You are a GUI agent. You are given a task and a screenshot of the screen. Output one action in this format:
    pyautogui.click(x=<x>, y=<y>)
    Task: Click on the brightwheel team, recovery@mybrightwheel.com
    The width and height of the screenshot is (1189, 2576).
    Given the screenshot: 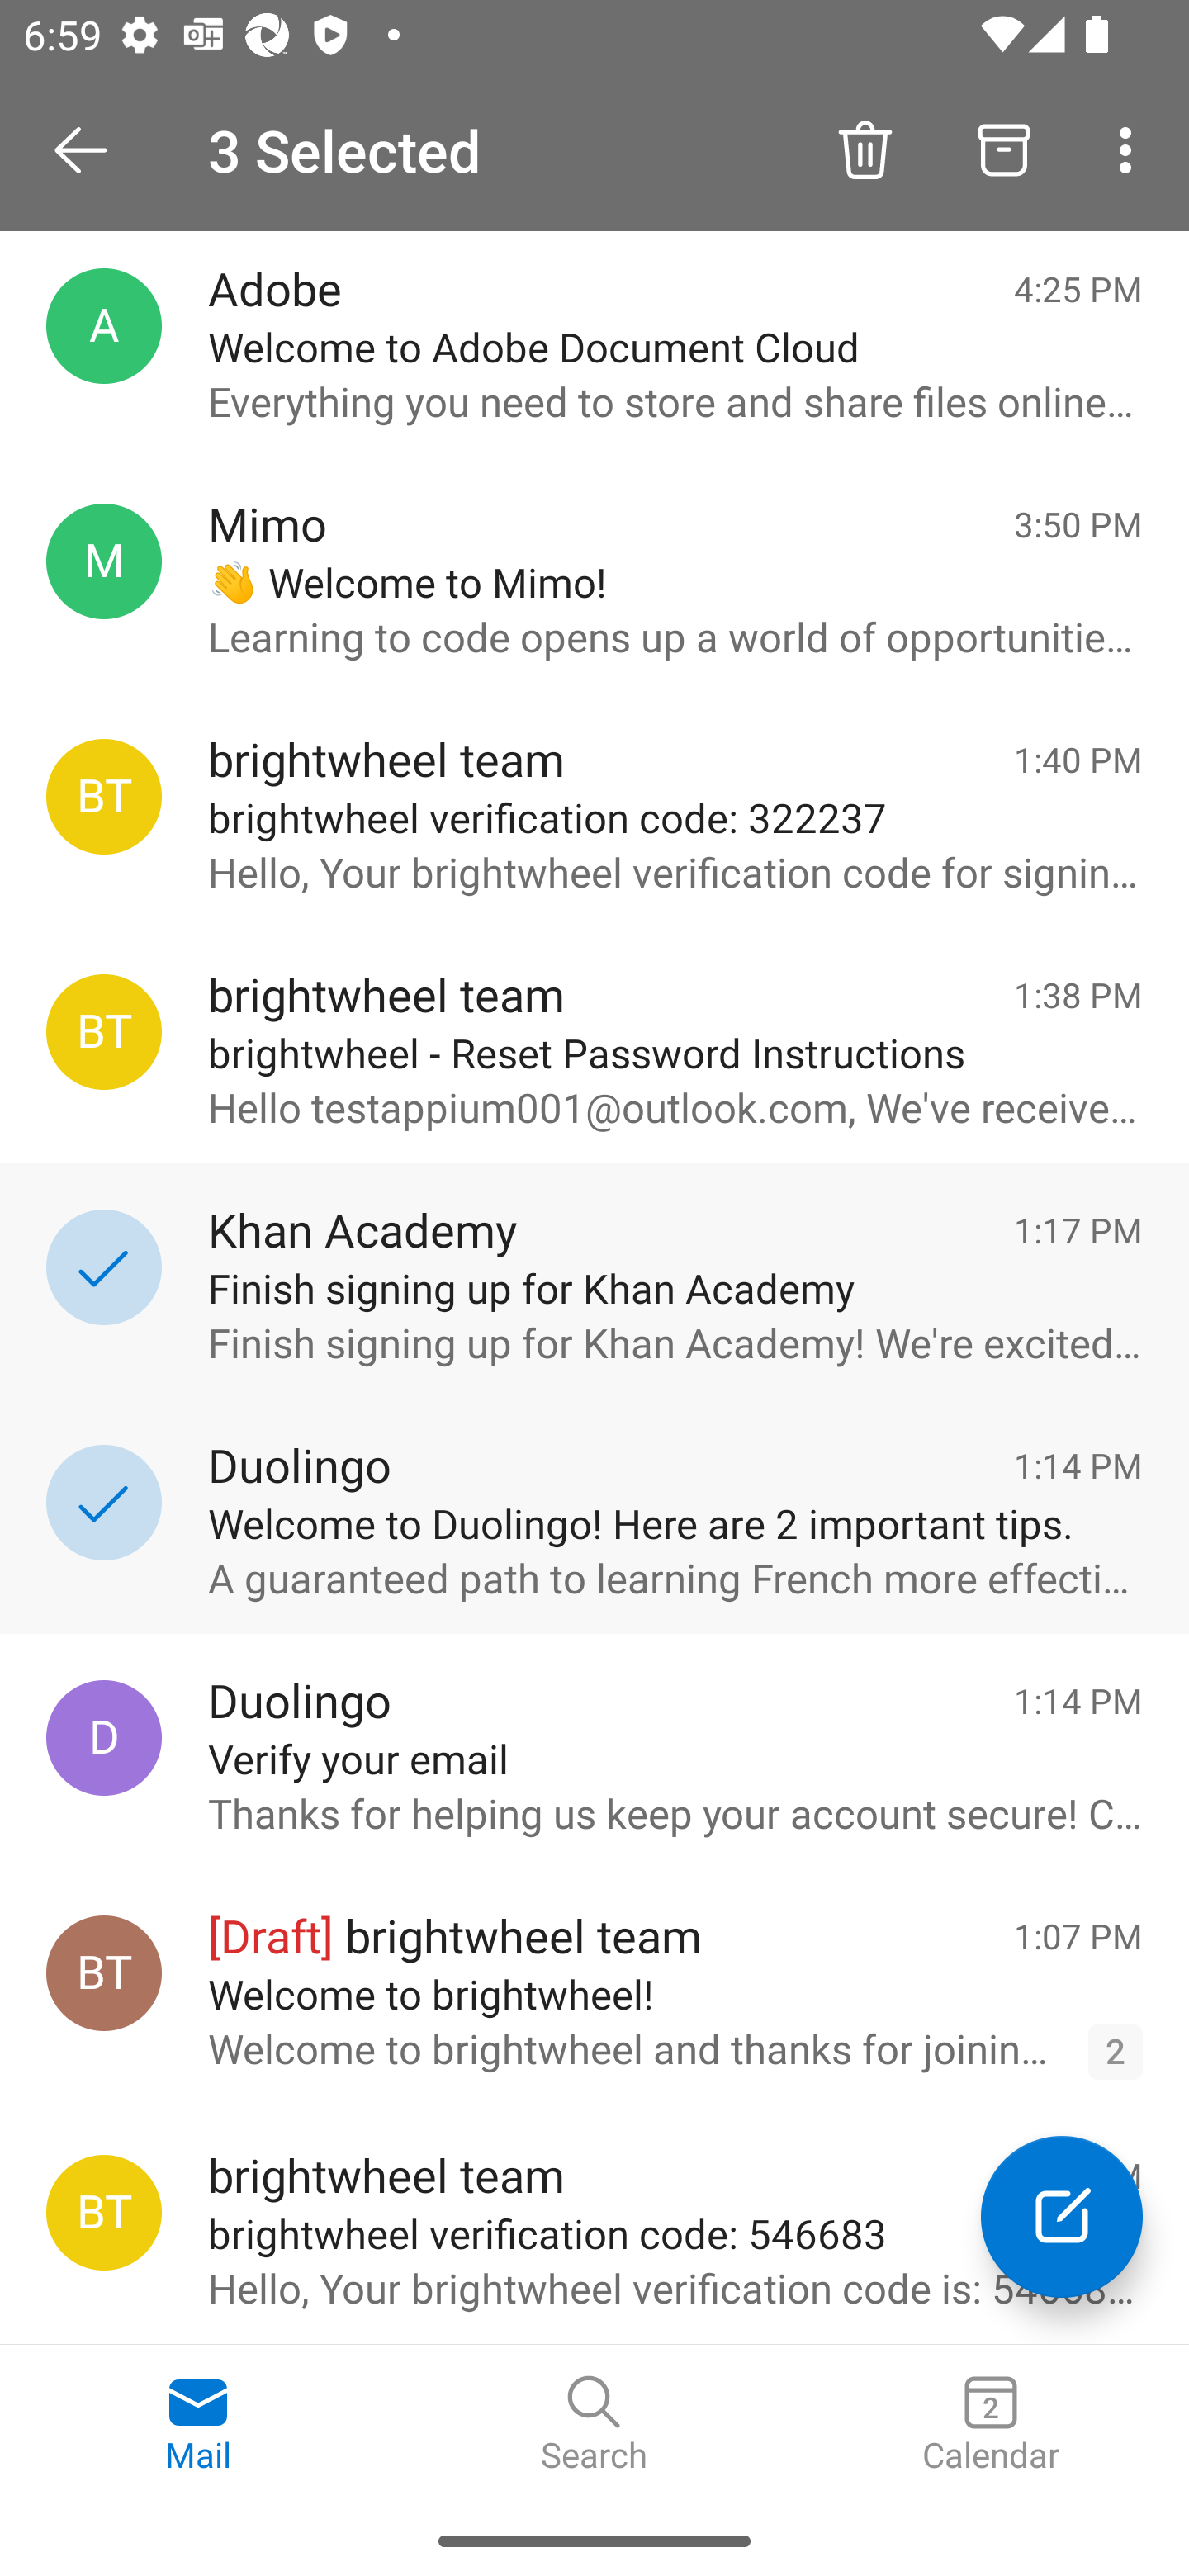 What is the action you would take?
    pyautogui.click(x=104, y=1031)
    